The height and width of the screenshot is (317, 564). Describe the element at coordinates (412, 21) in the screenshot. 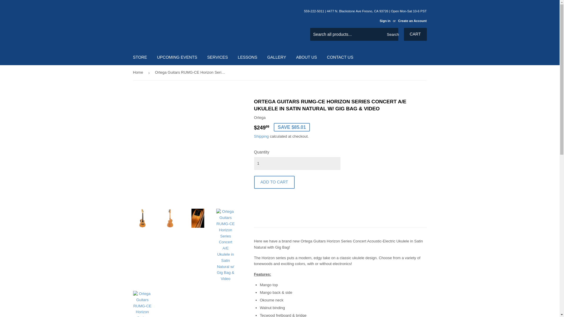

I see `Create an Account` at that location.